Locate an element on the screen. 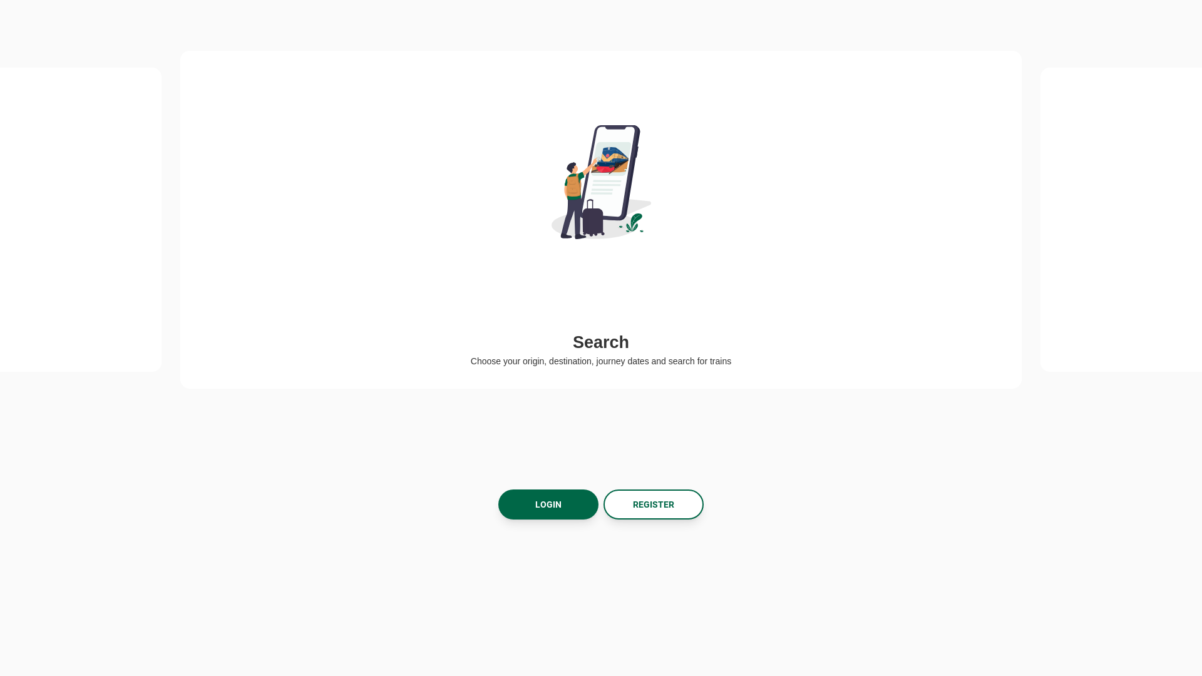  REGISTER is located at coordinates (654, 504).